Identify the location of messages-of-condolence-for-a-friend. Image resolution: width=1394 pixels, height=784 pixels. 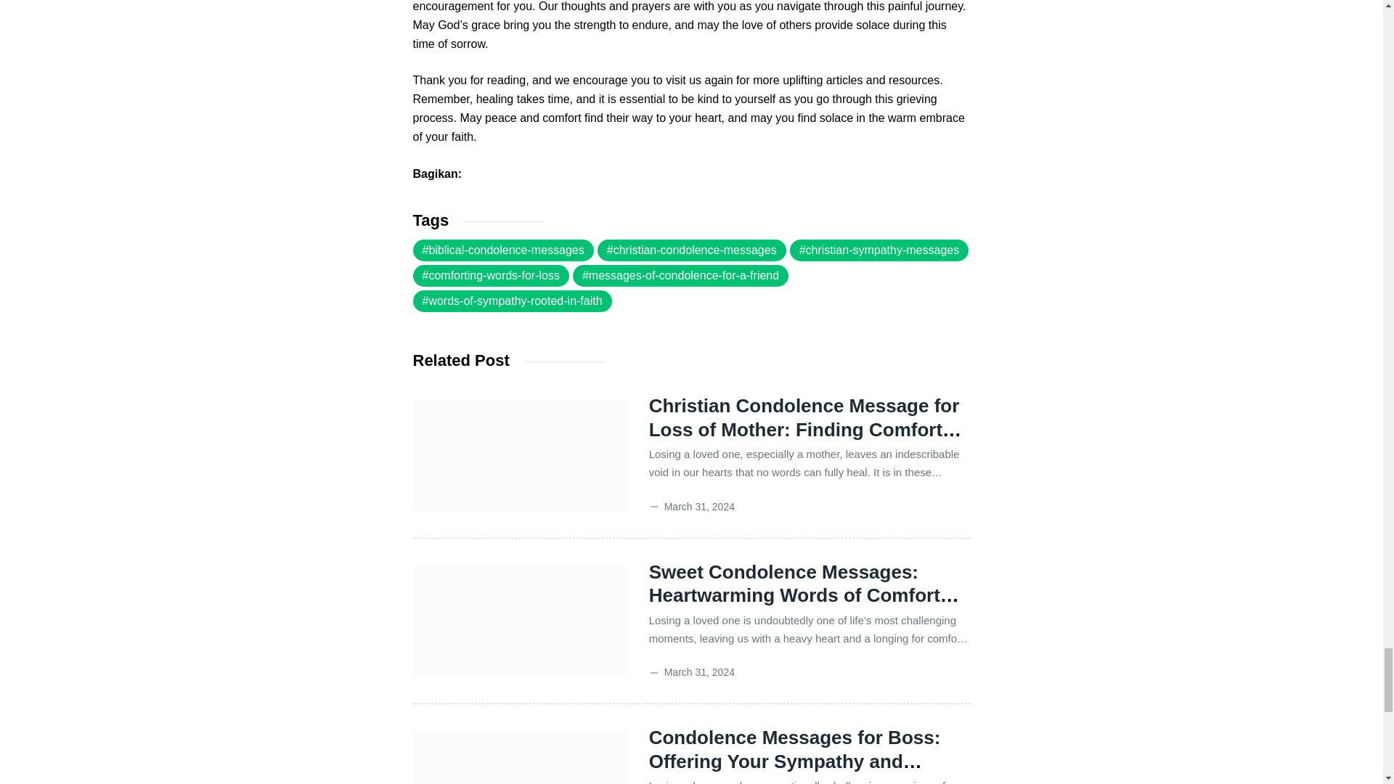
(681, 276).